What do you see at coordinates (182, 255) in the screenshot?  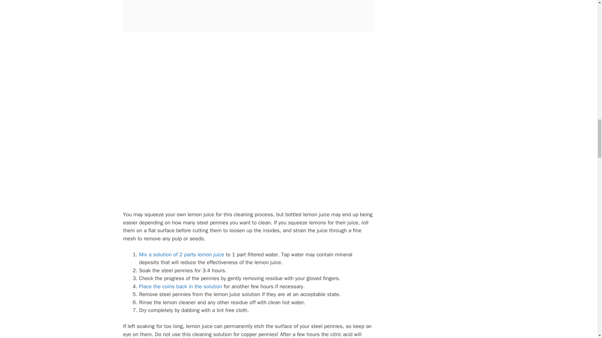 I see `Mix a solution of 2 parts lemon juice` at bounding box center [182, 255].